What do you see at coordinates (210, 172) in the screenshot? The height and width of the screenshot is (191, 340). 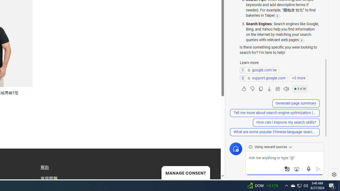 I see `Go to top` at bounding box center [210, 172].